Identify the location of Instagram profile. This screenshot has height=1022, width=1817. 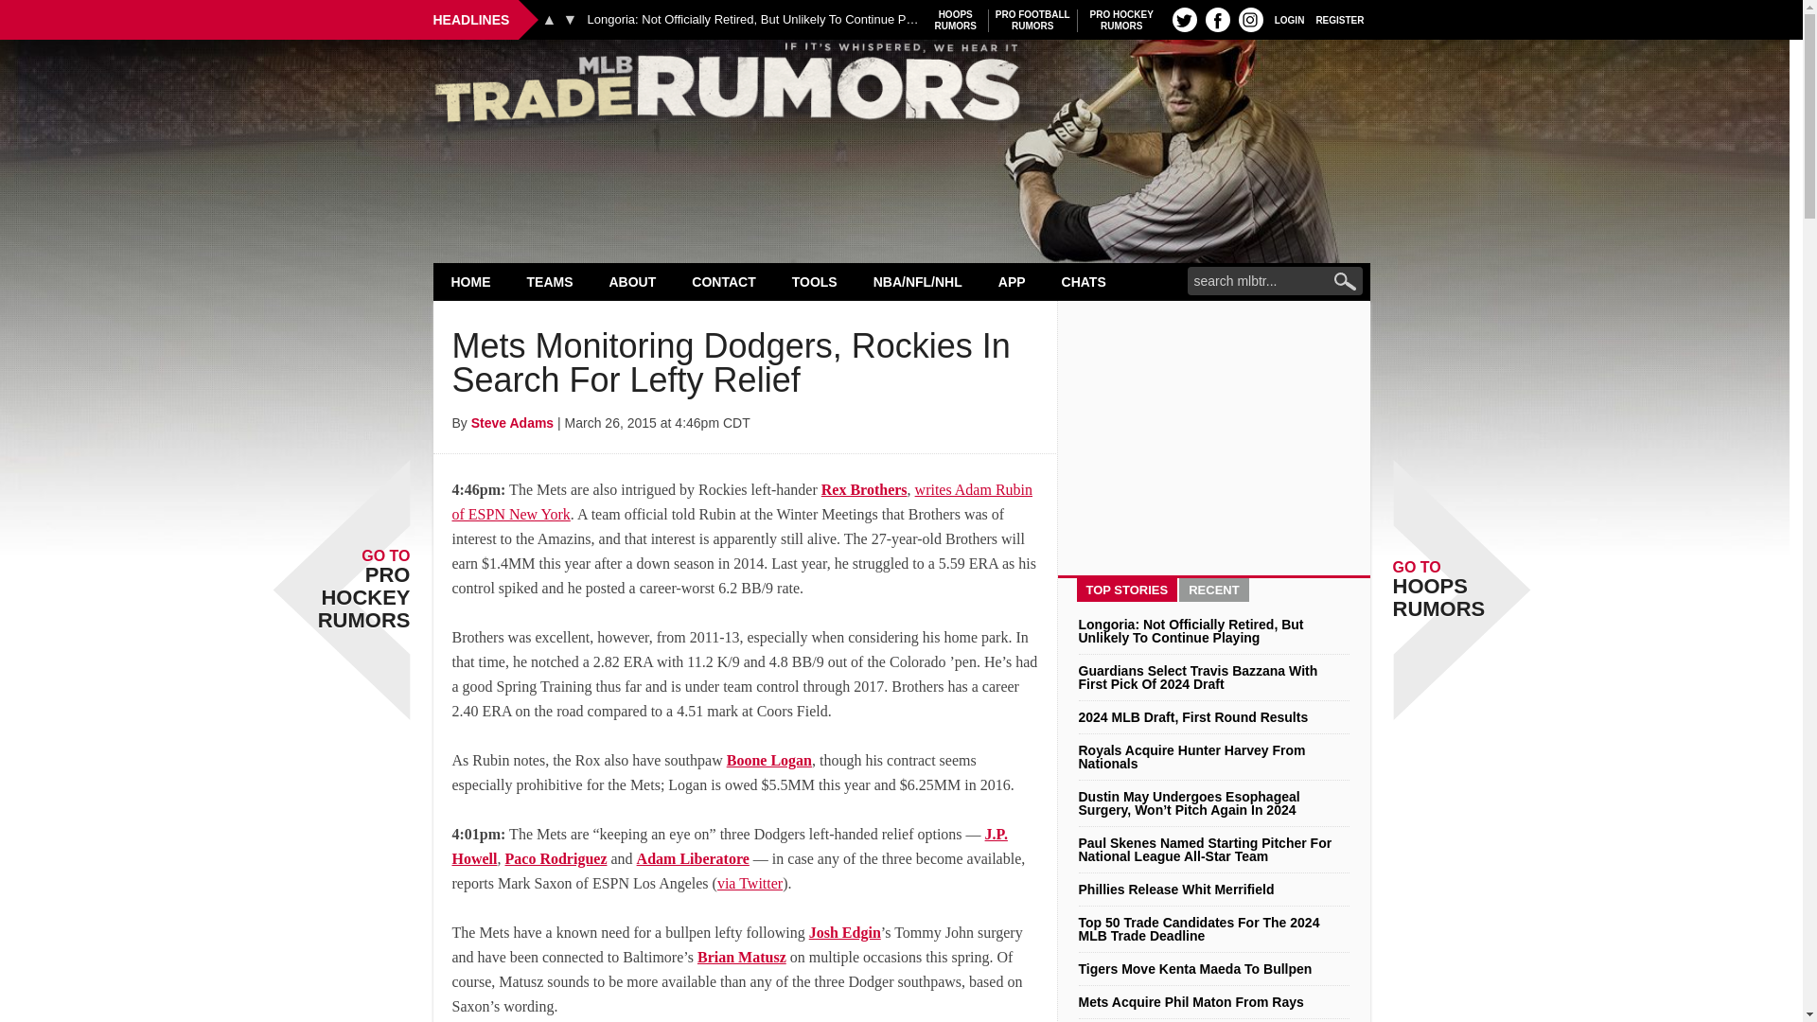
(1185, 19).